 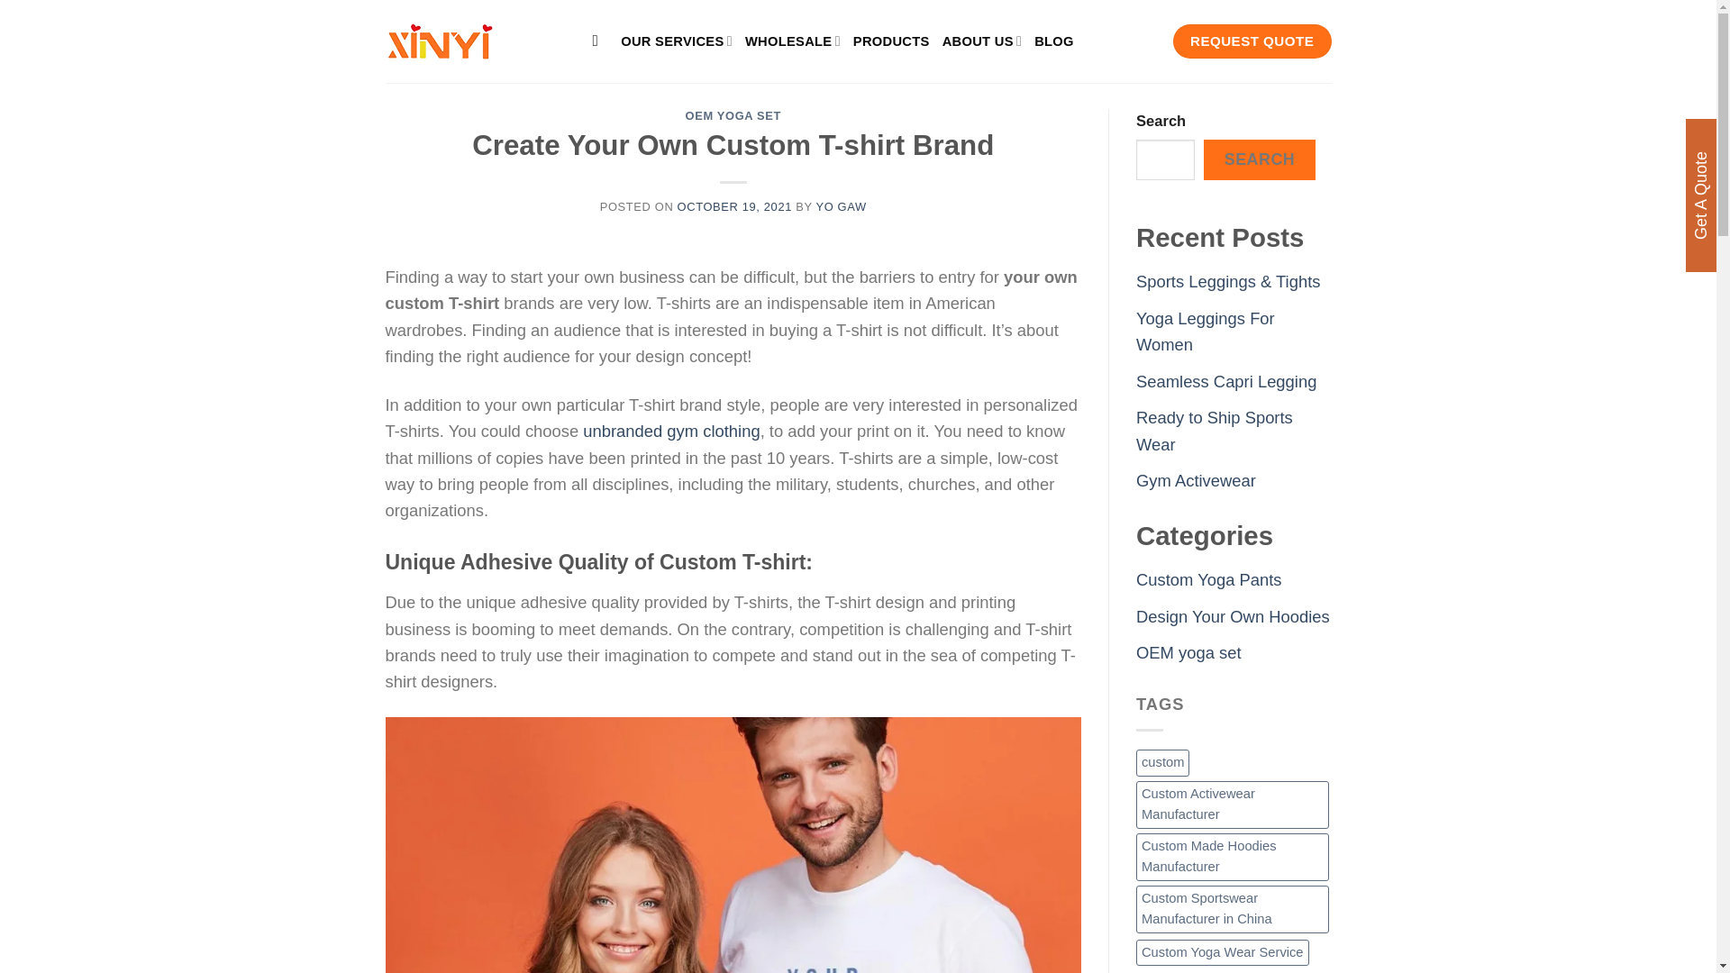 What do you see at coordinates (476, 41) in the screenshot?
I see `OemYogaWear - yoga clothing manufacturer` at bounding box center [476, 41].